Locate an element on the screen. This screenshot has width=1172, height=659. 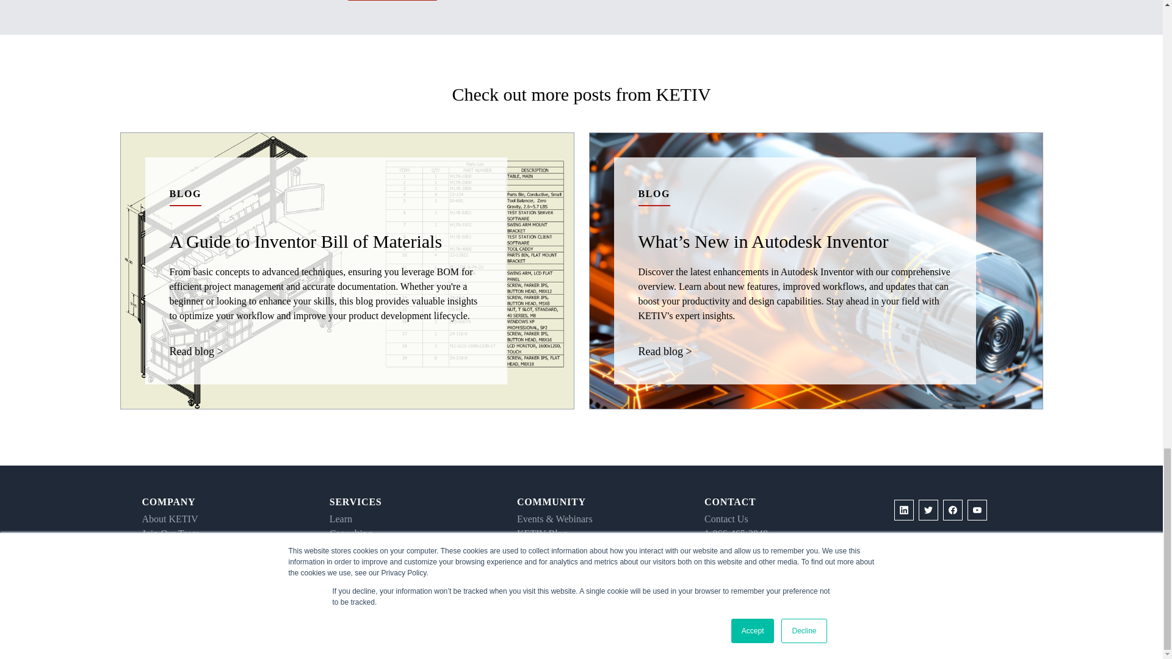
About KETIV is located at coordinates (170, 519).